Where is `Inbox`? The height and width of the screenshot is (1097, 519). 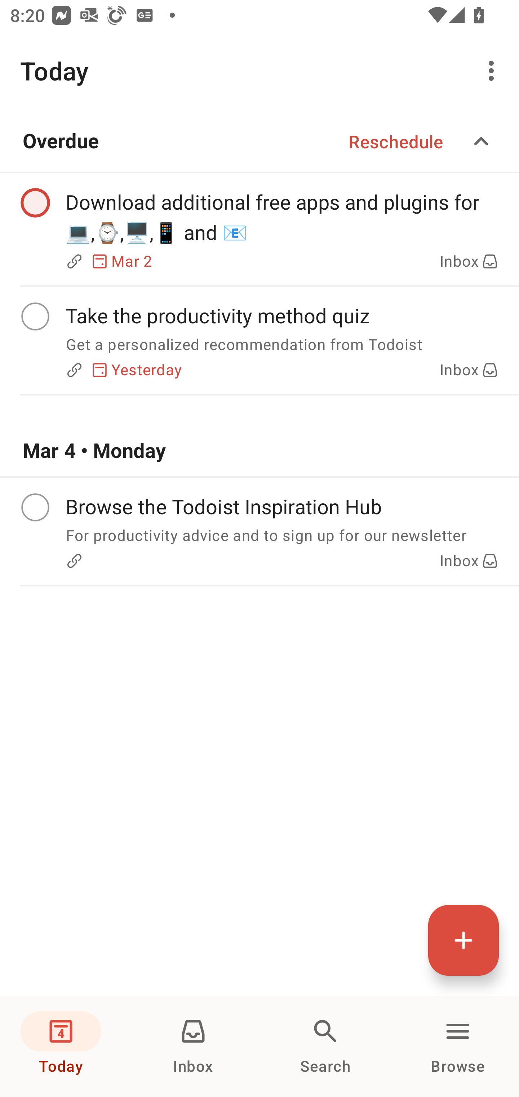
Inbox is located at coordinates (193, 1046).